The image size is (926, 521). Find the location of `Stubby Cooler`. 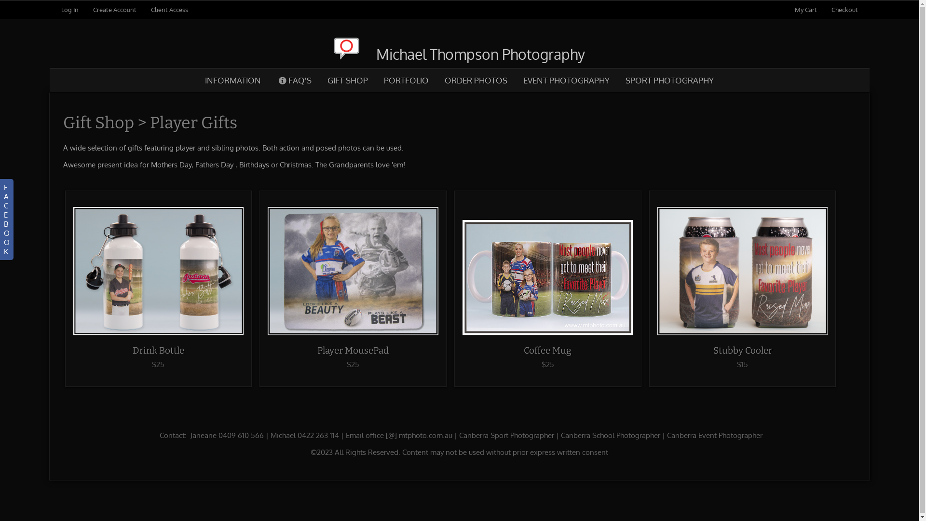

Stubby Cooler is located at coordinates (743, 350).